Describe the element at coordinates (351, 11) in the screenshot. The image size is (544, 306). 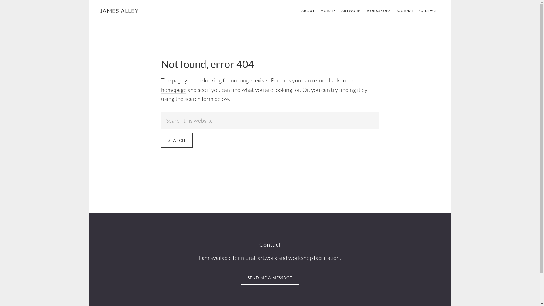
I see `ARTWORK` at that location.